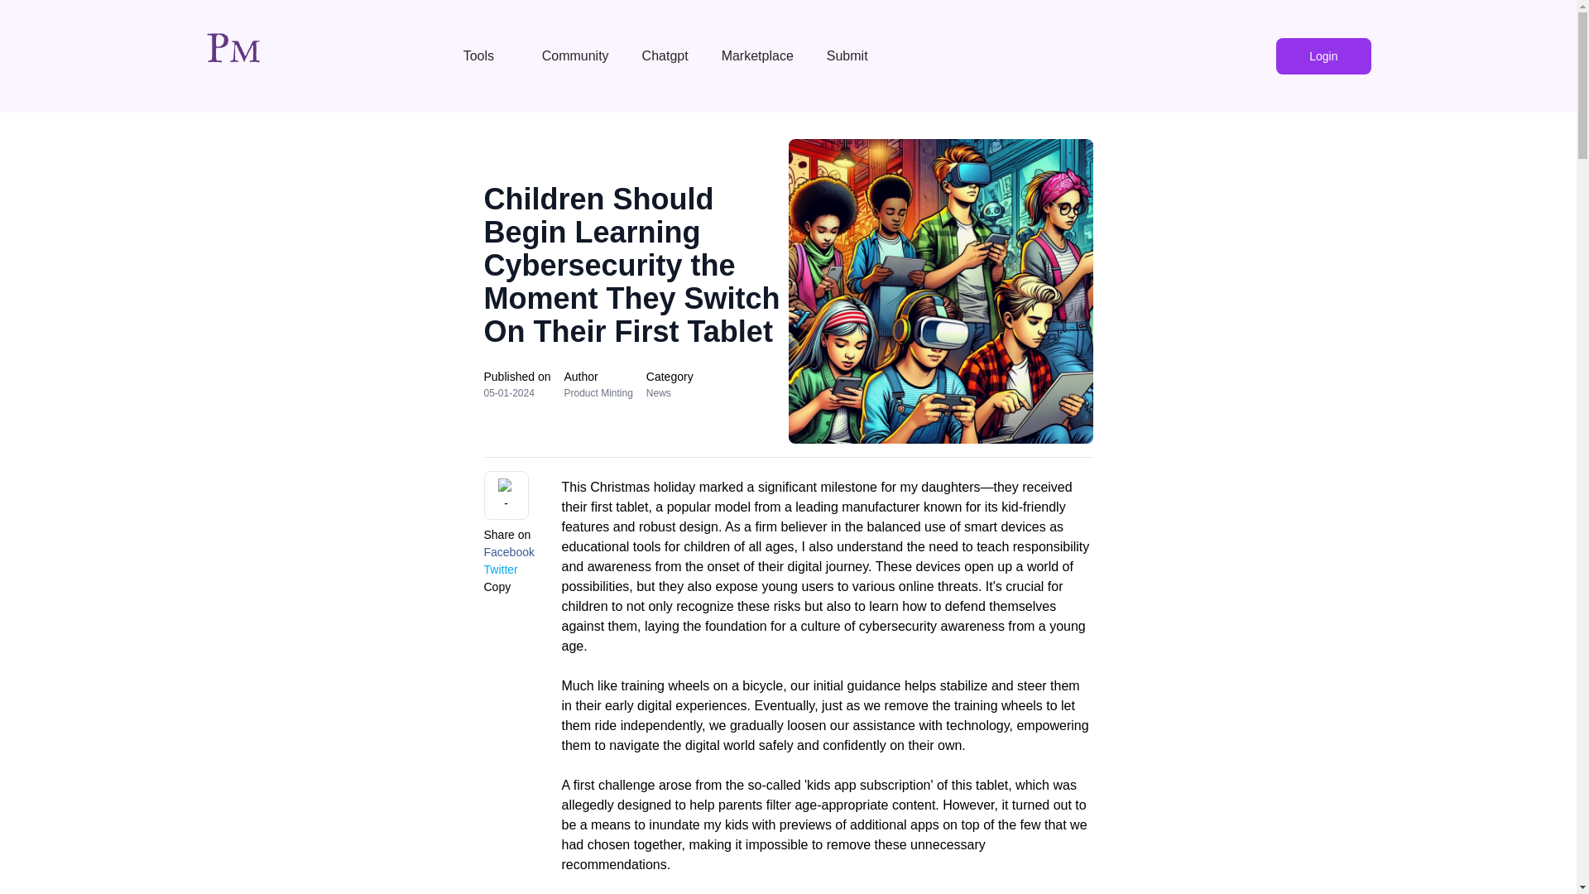 The image size is (1589, 894). What do you see at coordinates (1323, 56) in the screenshot?
I see `Login` at bounding box center [1323, 56].